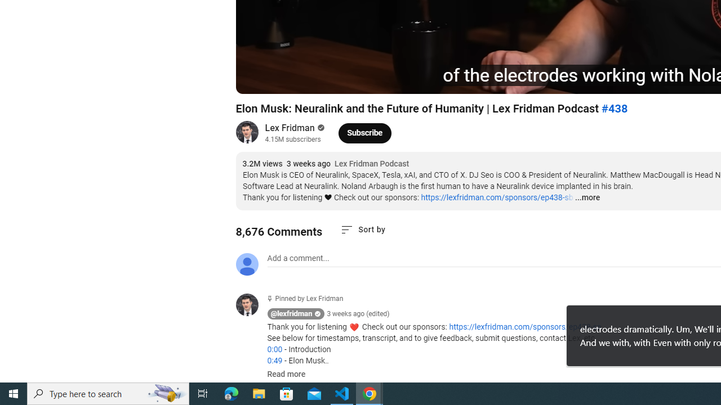  I want to click on #438, so click(614, 109).